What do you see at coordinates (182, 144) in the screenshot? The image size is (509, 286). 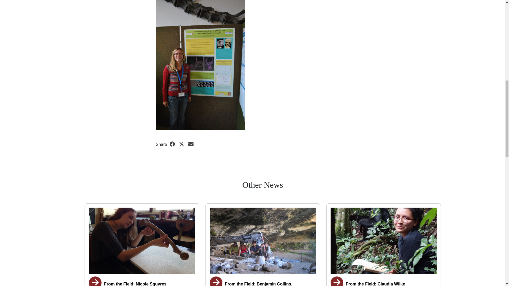 I see `Tweet` at bounding box center [182, 144].